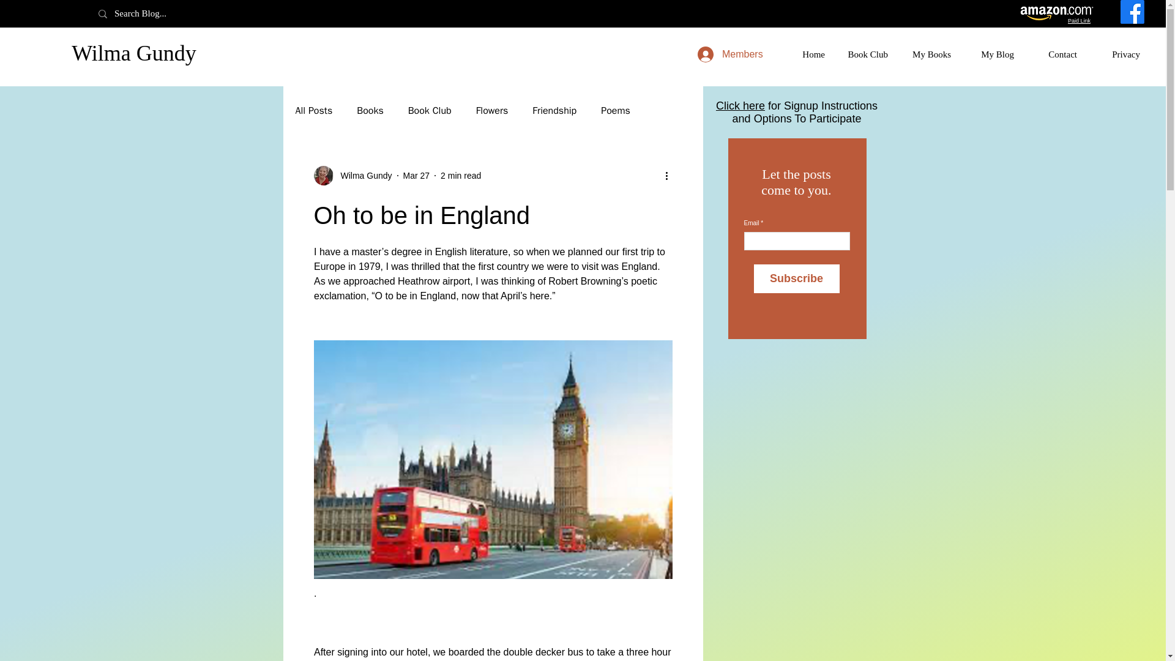 This screenshot has width=1175, height=661. I want to click on 2 min read, so click(460, 174).